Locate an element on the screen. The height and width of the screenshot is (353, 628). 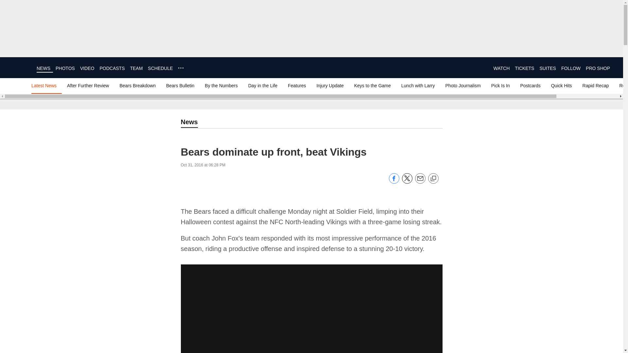
PODCASTS is located at coordinates (112, 68).